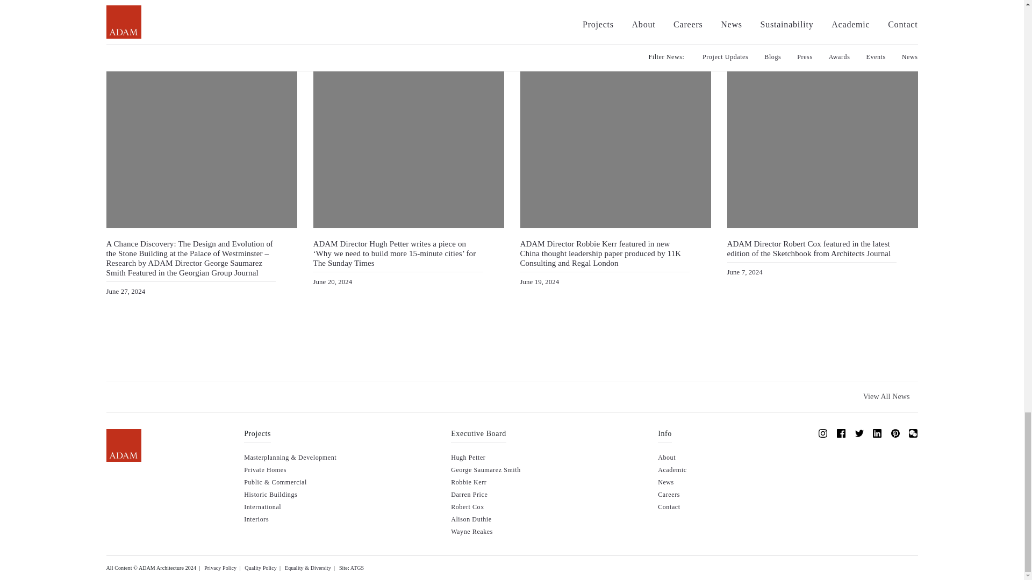 This screenshot has height=580, width=1032. I want to click on Wayne Reakes, so click(472, 531).